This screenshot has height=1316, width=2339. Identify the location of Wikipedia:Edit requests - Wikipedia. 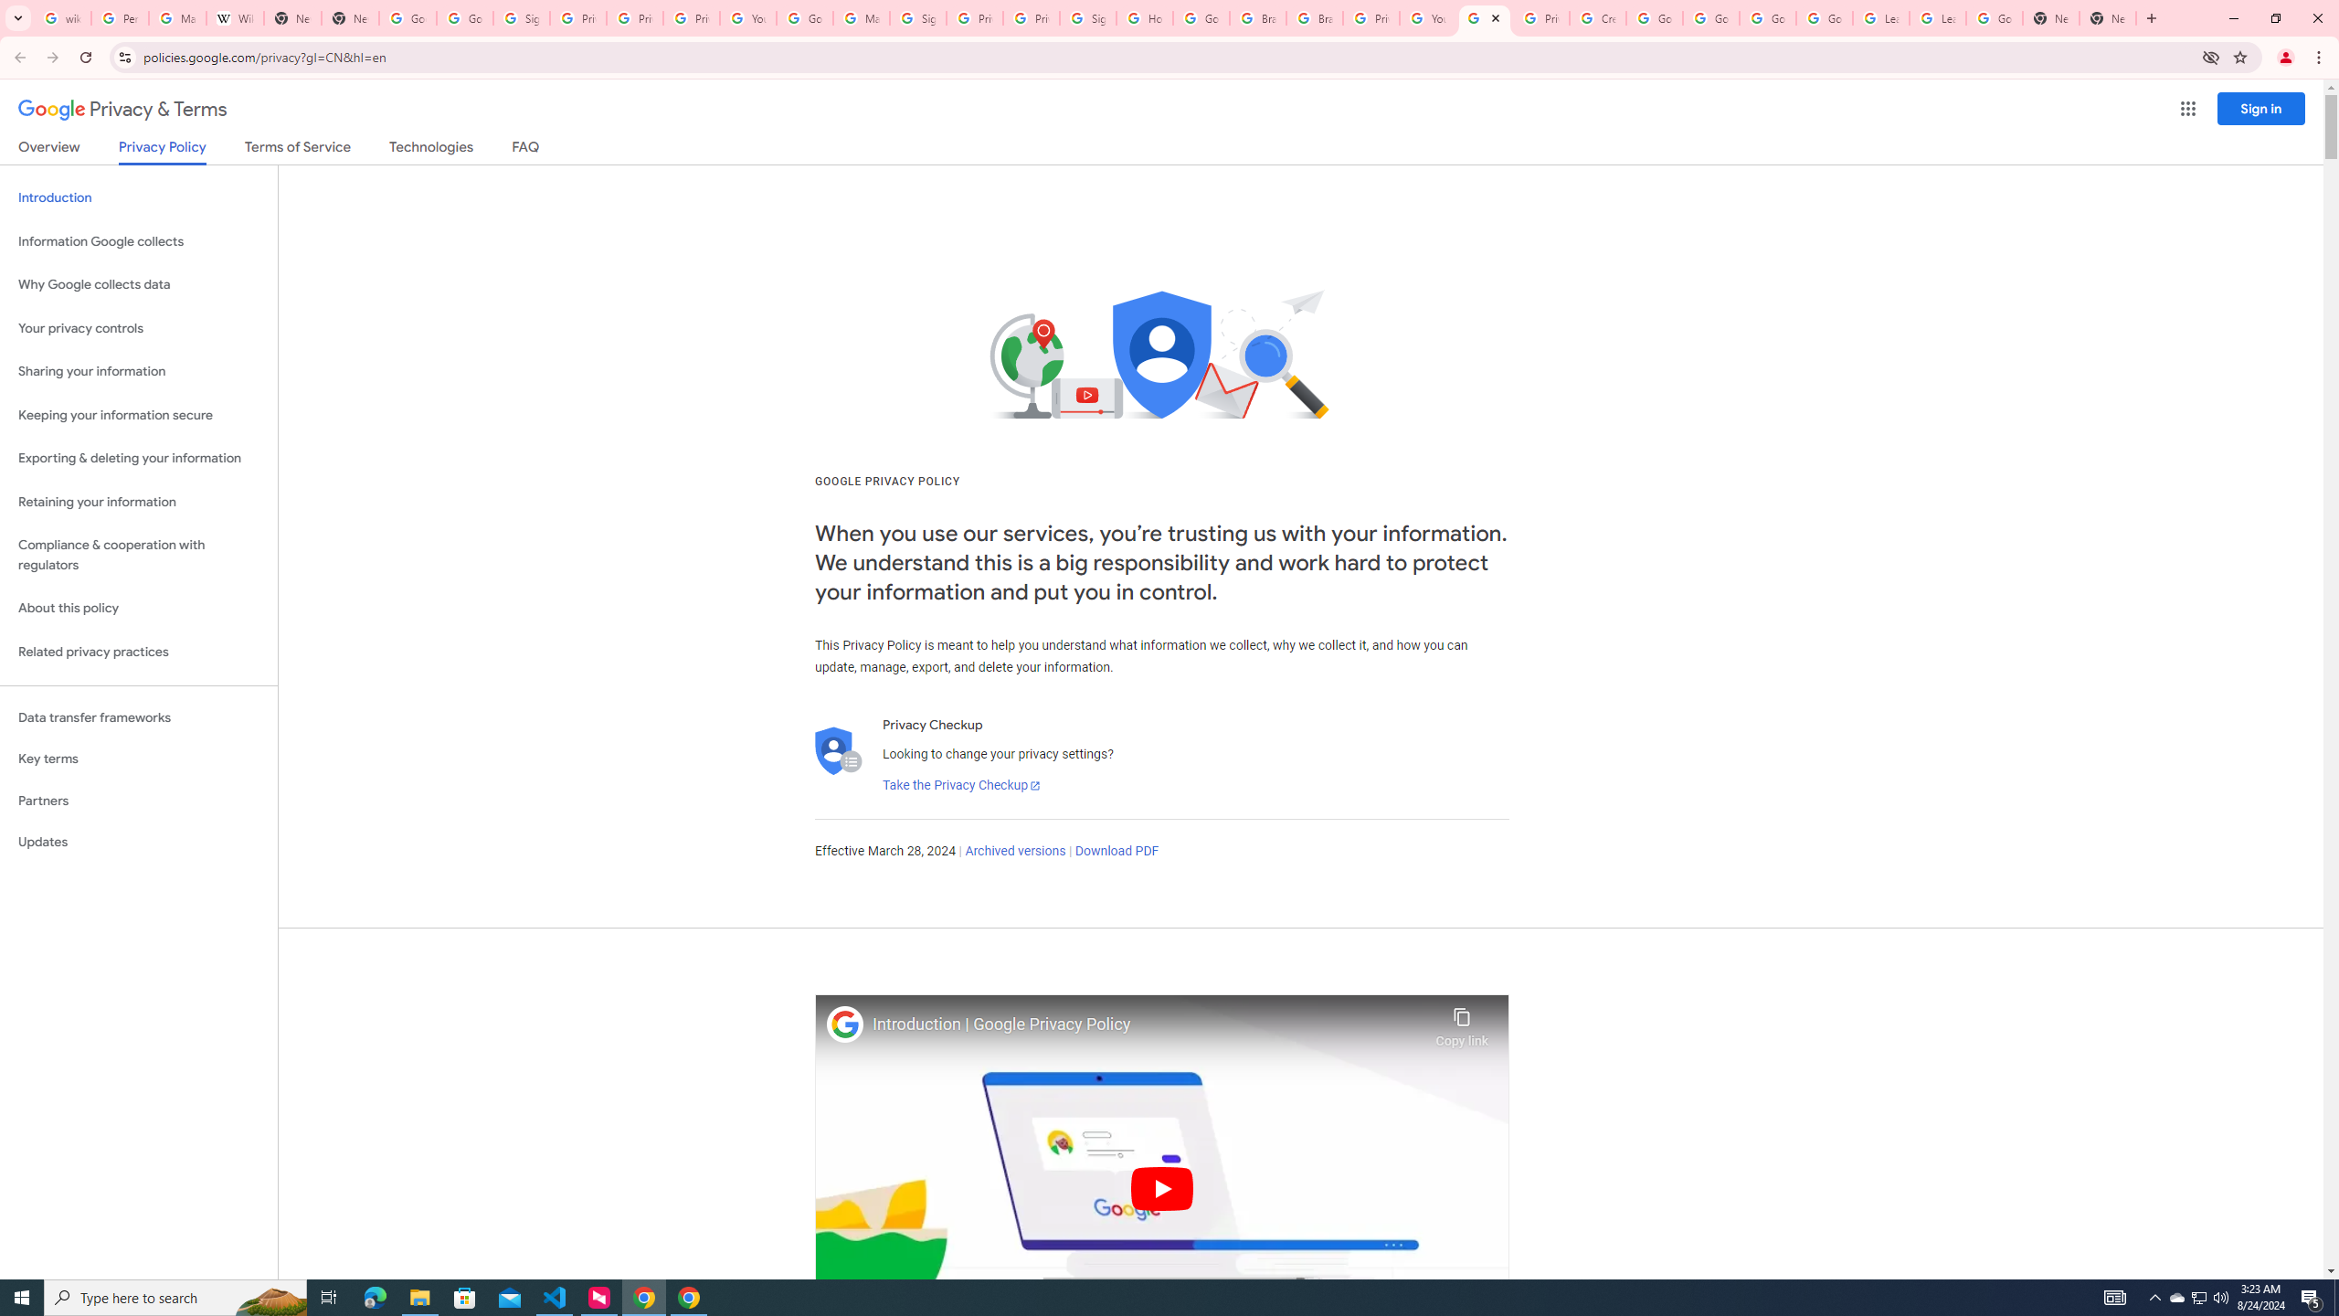
(234, 18).